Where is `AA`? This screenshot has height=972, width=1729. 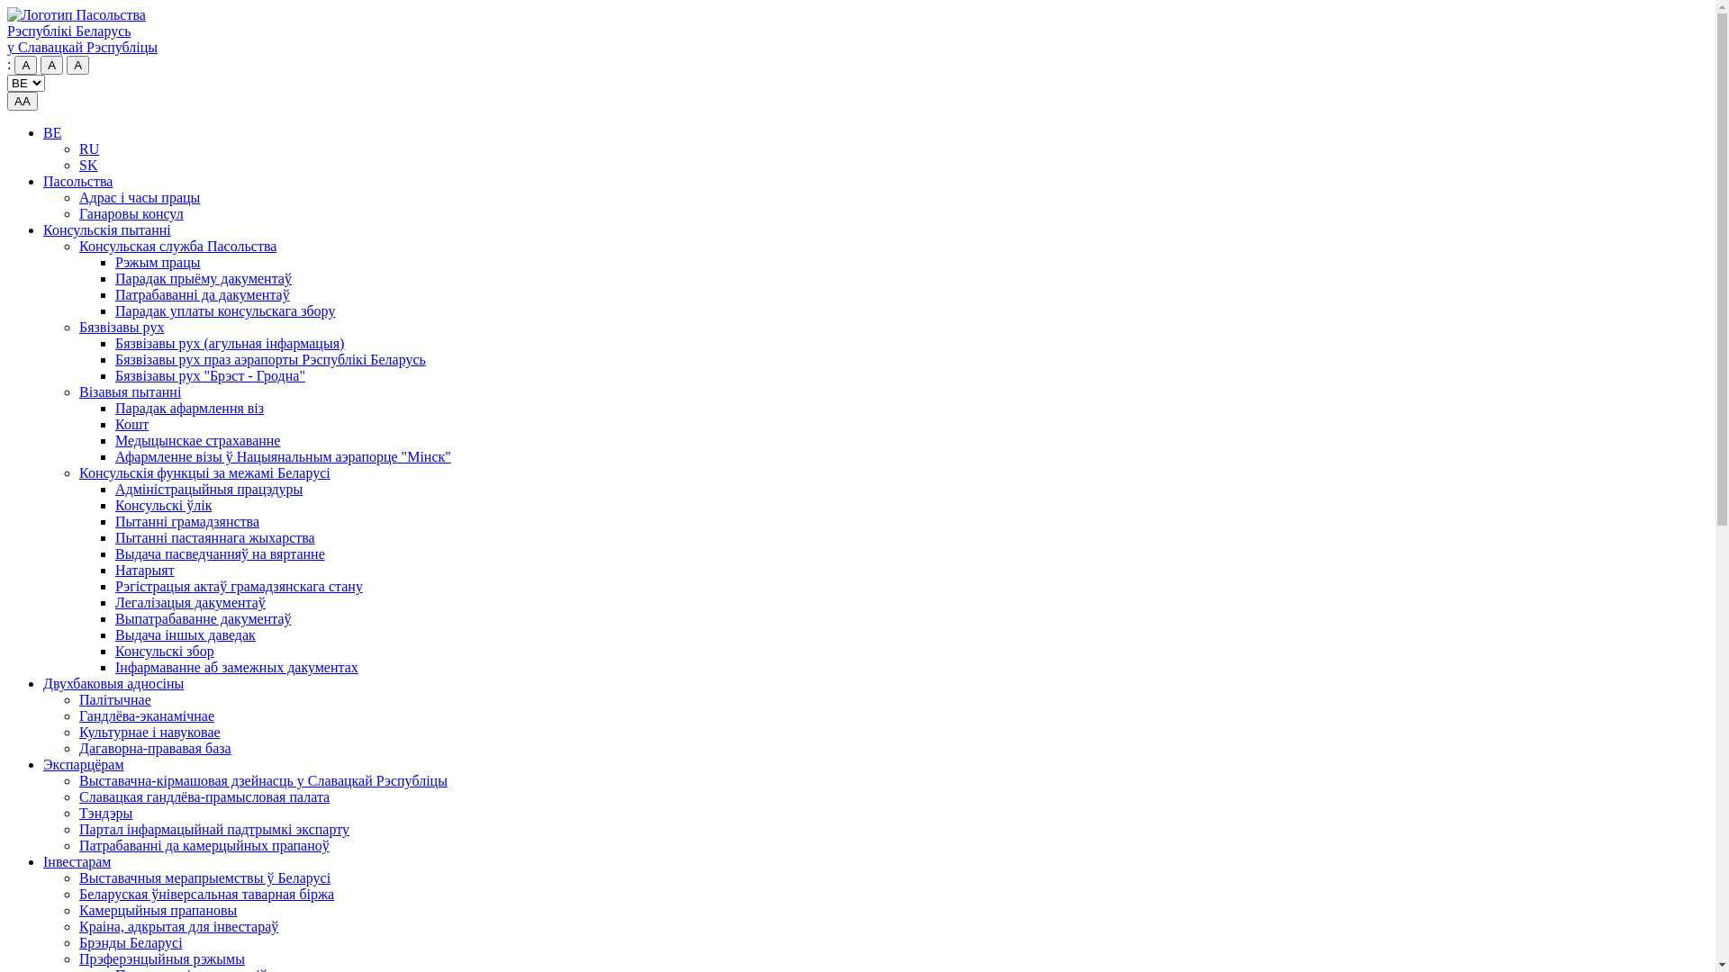 AA is located at coordinates (23, 101).